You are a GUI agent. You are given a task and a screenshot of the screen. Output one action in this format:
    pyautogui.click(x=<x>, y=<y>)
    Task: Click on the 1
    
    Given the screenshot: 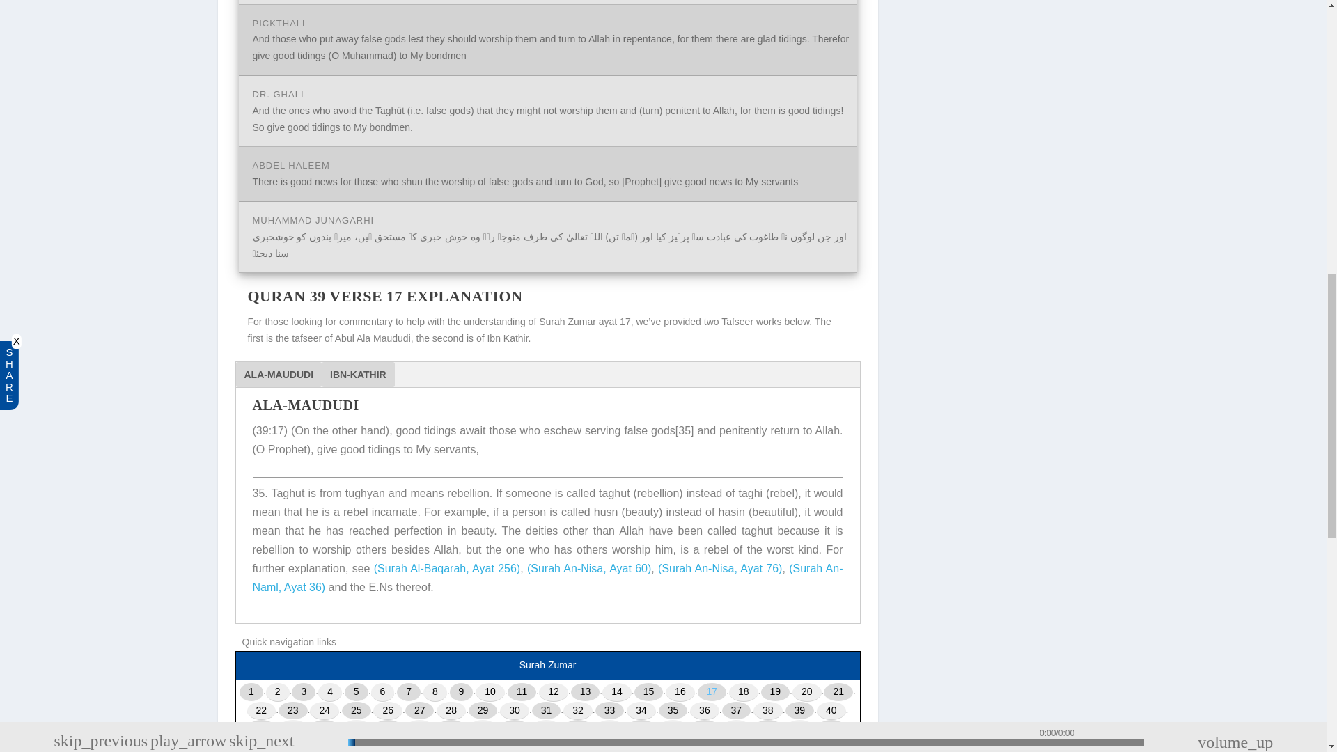 What is the action you would take?
    pyautogui.click(x=251, y=692)
    